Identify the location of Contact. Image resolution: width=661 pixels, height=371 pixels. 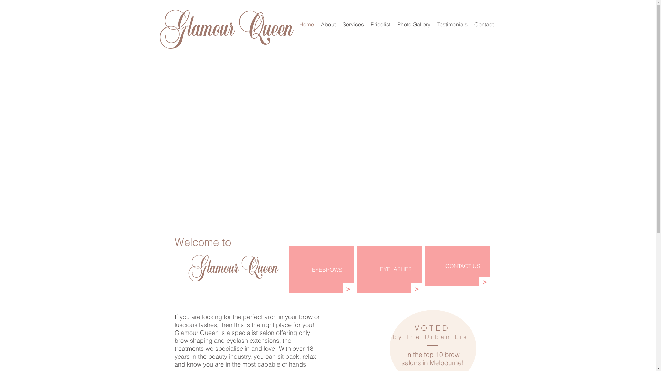
(484, 24).